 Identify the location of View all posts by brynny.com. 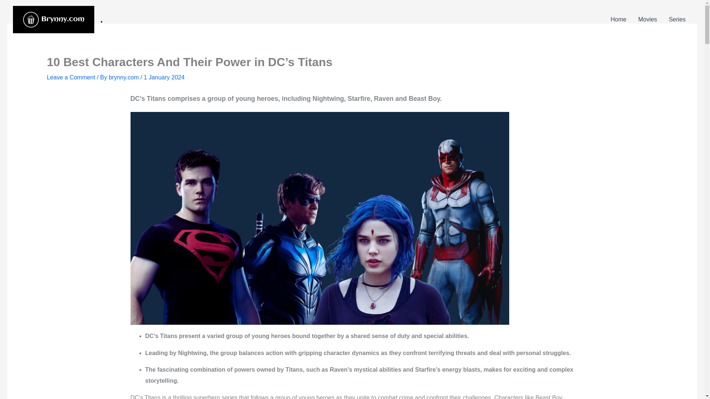
(124, 77).